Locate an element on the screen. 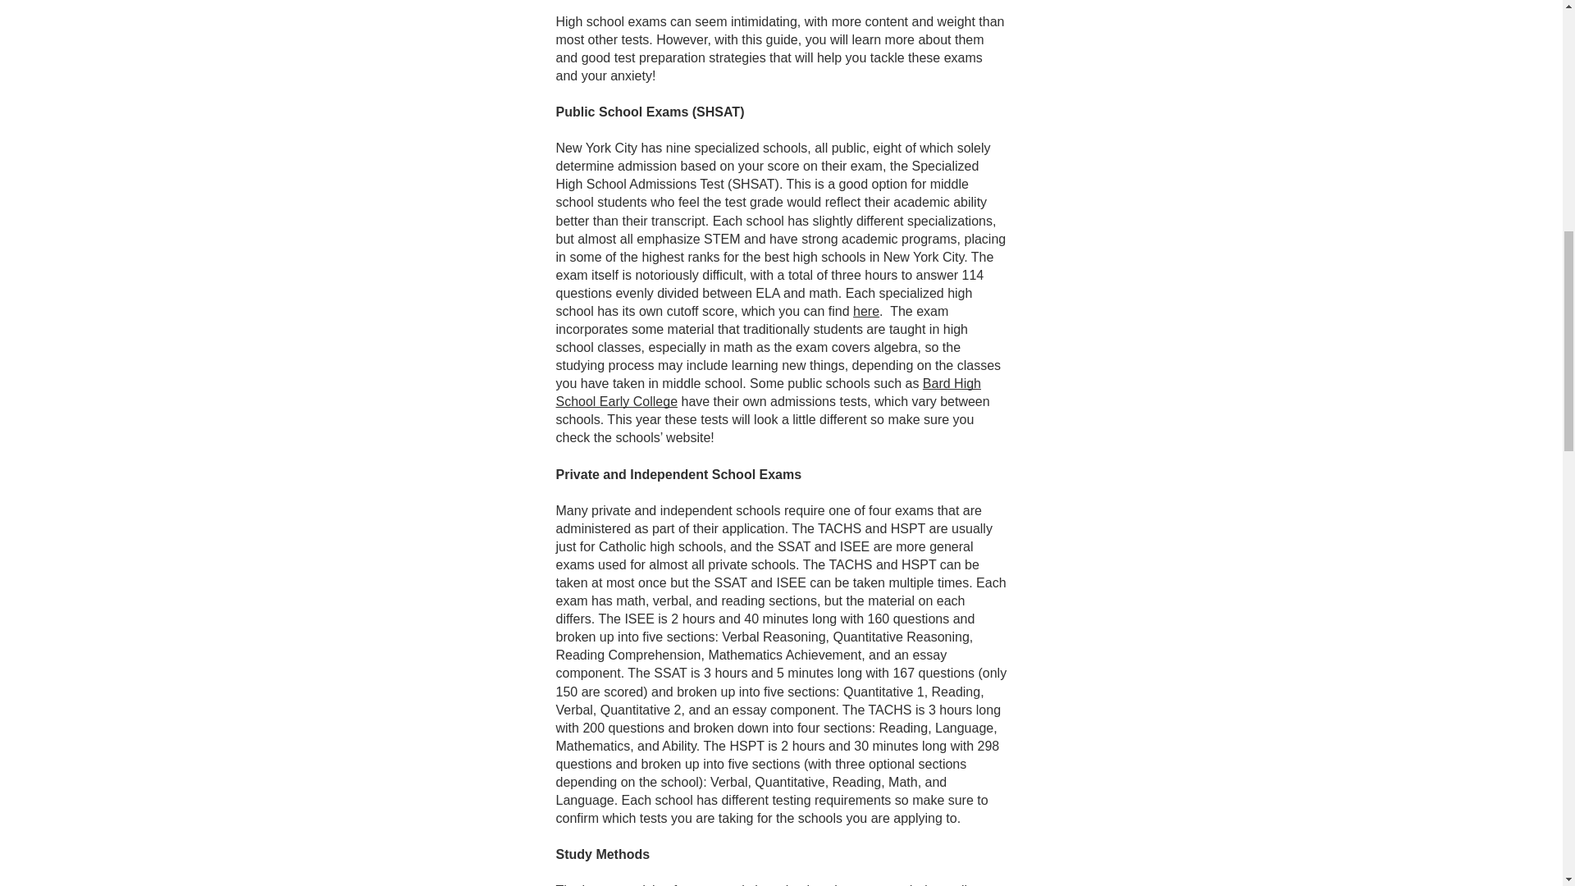  Bard High School Early College is located at coordinates (768, 392).